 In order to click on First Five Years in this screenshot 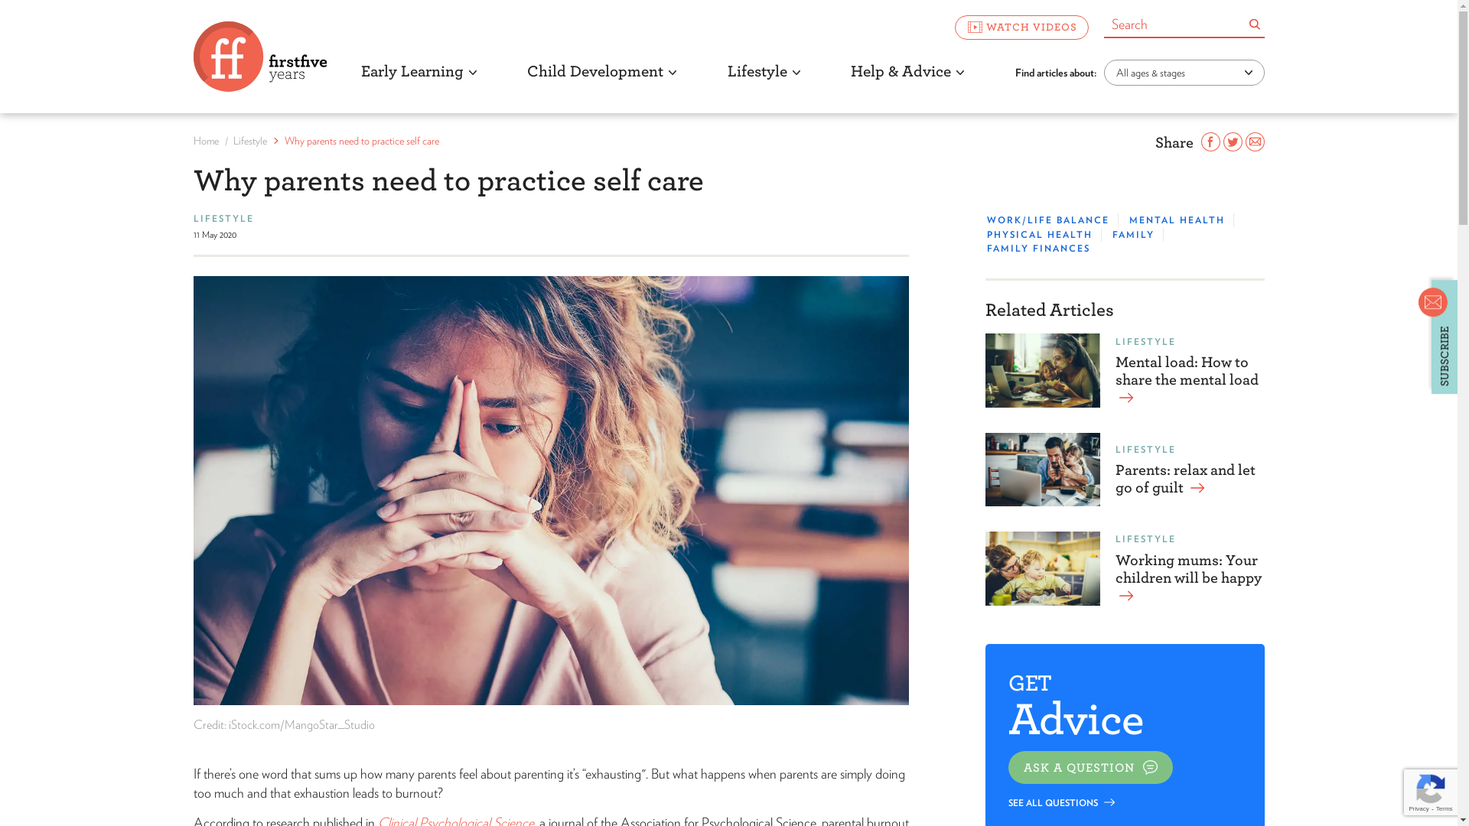, I will do `click(259, 57)`.